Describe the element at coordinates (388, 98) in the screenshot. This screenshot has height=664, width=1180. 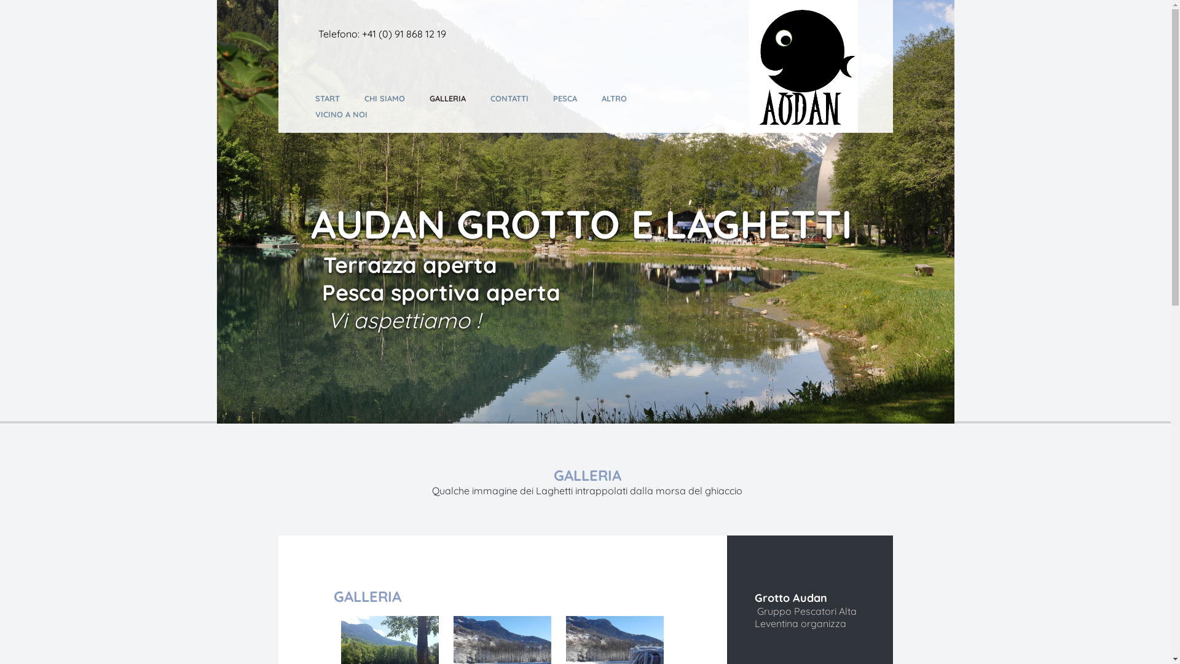
I see `CHI SIAMO` at that location.